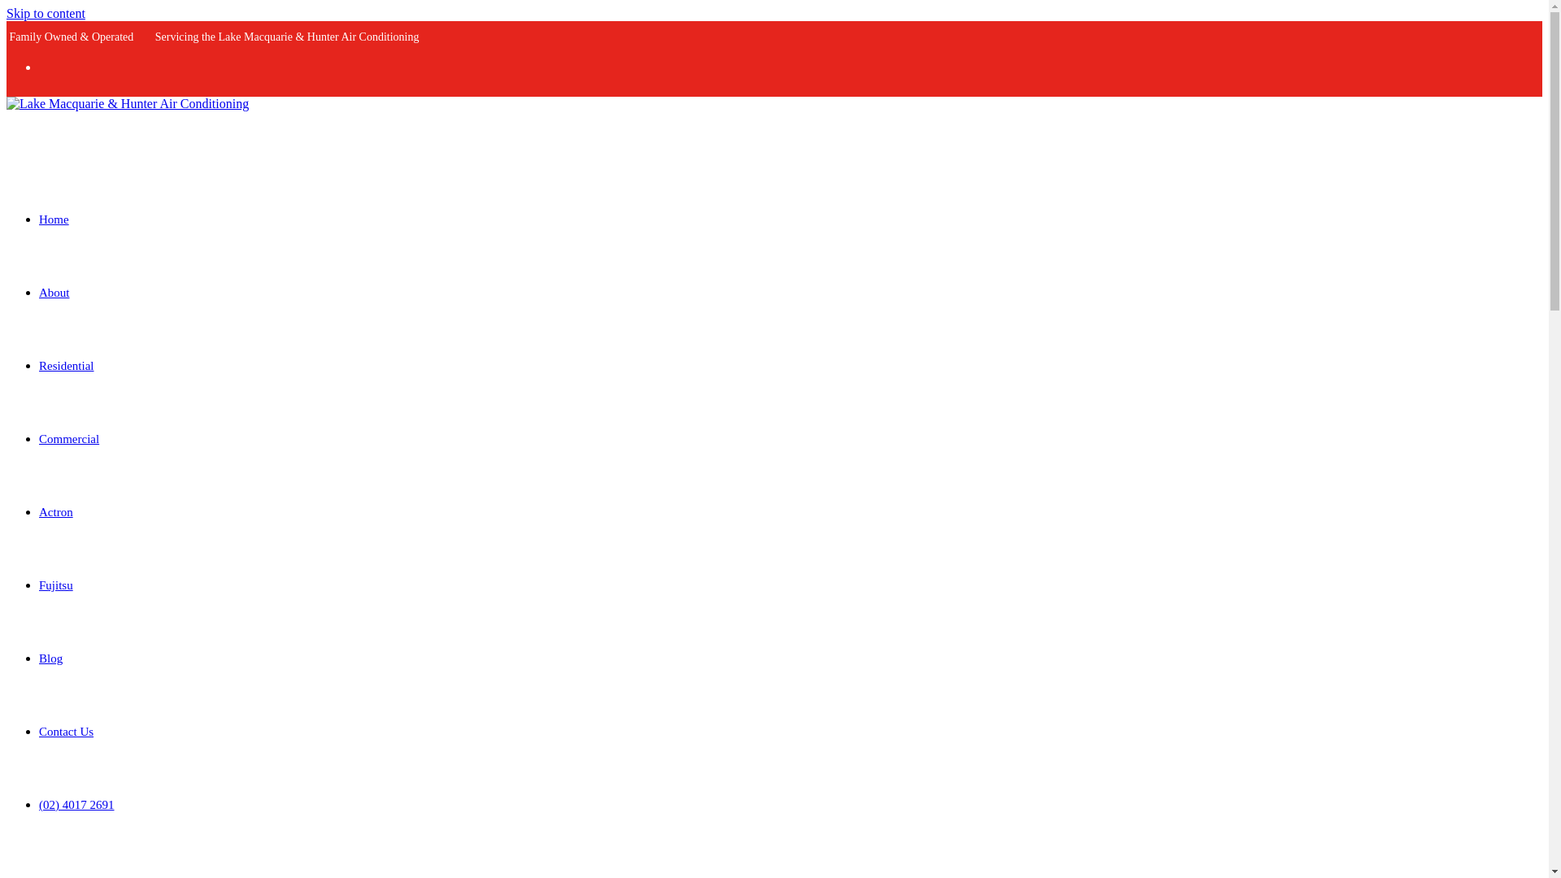  Describe the element at coordinates (67, 365) in the screenshot. I see `Residential` at that location.